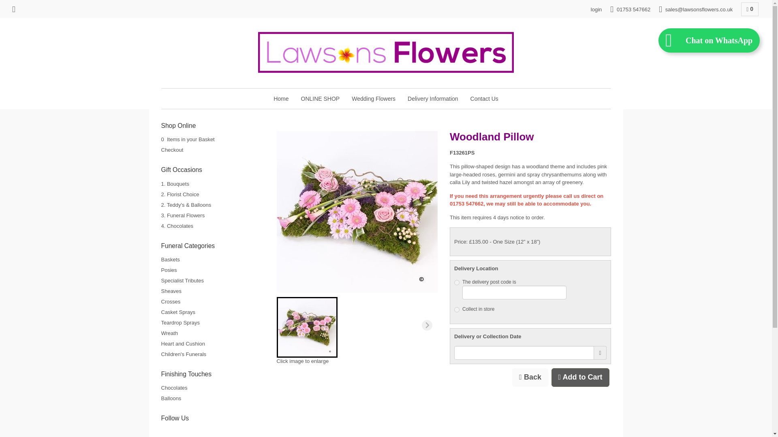 Image resolution: width=778 pixels, height=437 pixels. What do you see at coordinates (180, 194) in the screenshot?
I see `2. Florist Choice` at bounding box center [180, 194].